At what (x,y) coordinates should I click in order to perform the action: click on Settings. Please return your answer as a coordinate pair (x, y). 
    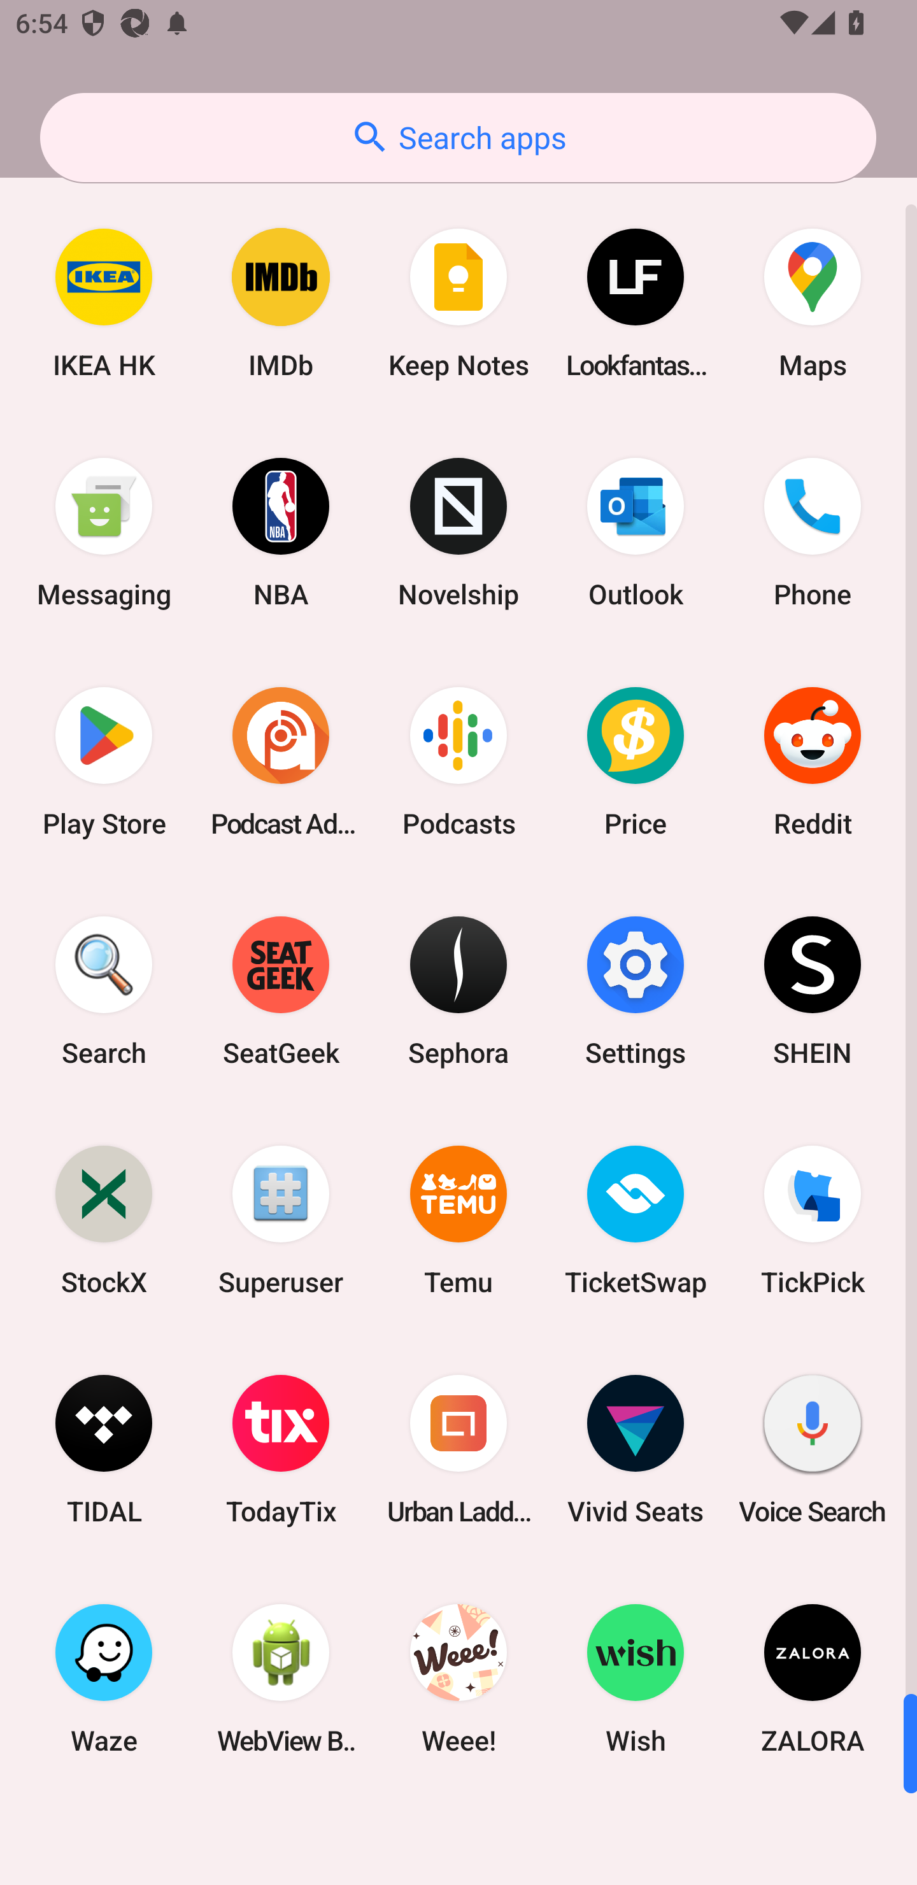
    Looking at the image, I should click on (636, 990).